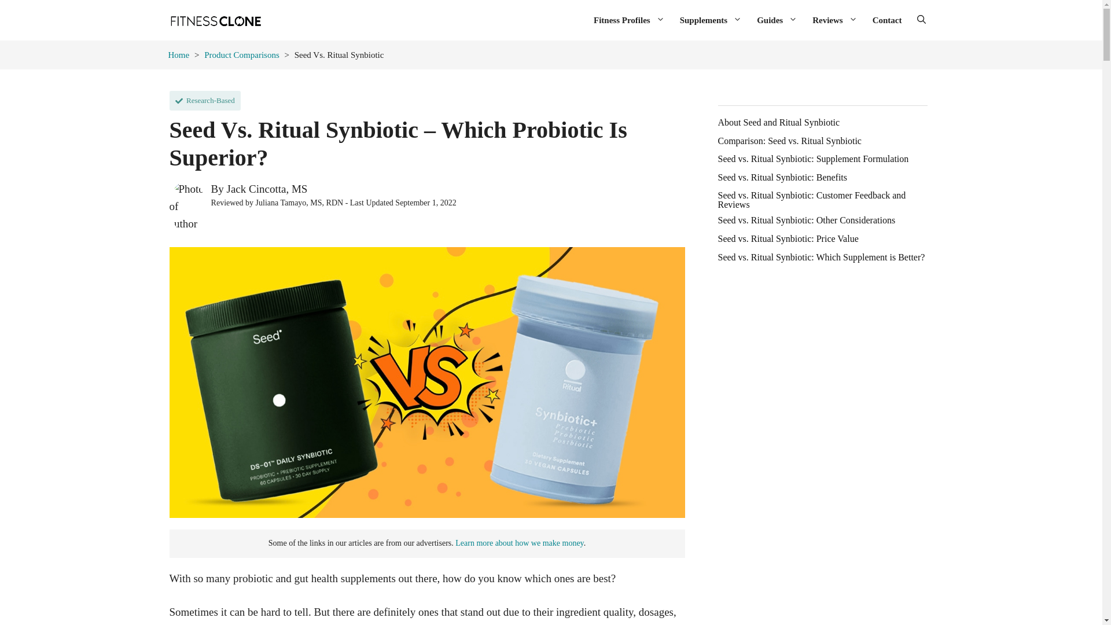 The height and width of the screenshot is (625, 1111). I want to click on Seed vs. Ritual Synbiotic: Supplement Formulation, so click(813, 159).